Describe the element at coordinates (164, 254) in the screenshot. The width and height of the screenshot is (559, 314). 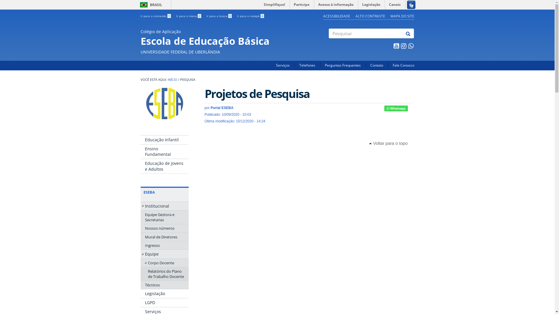
I see `Equipe` at that location.